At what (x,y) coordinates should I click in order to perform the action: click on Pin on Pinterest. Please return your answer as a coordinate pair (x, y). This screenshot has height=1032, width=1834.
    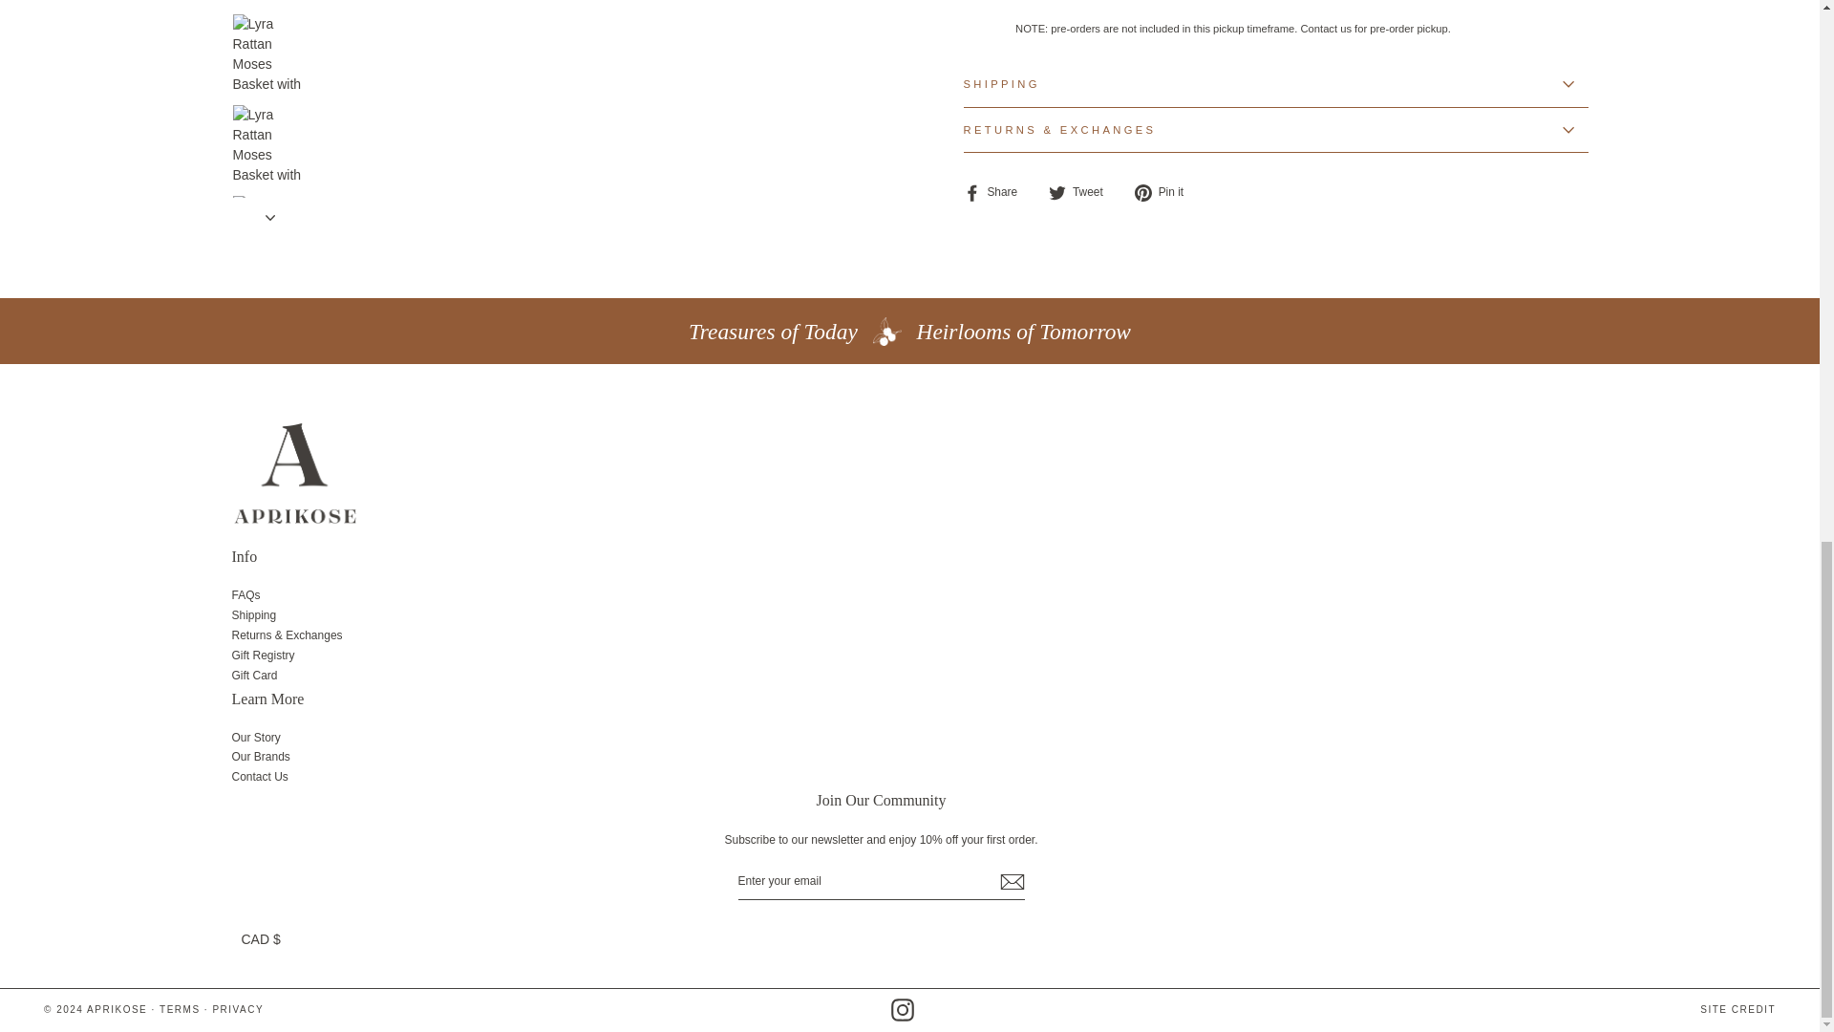
    Looking at the image, I should click on (1165, 191).